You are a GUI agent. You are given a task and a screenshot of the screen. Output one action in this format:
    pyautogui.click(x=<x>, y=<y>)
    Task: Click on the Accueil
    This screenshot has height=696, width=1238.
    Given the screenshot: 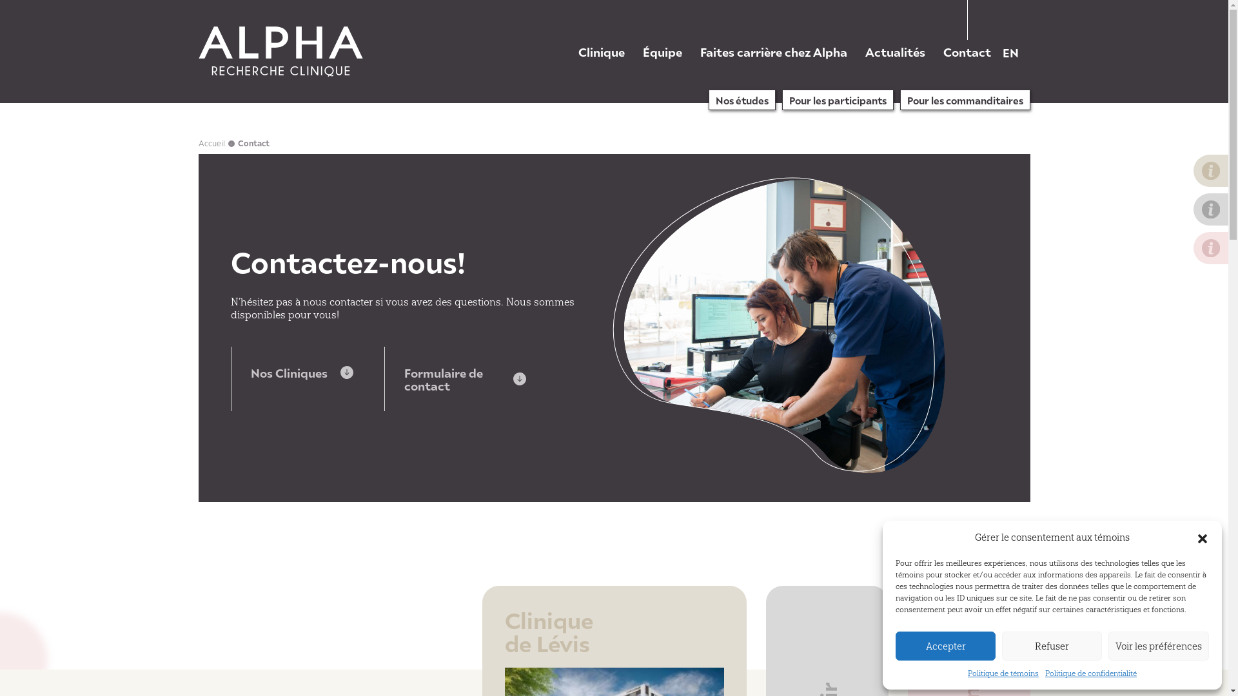 What is the action you would take?
    pyautogui.click(x=211, y=143)
    